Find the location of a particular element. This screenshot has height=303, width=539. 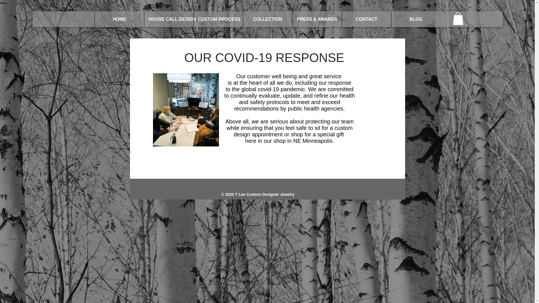

CUSTOM PROCESS is located at coordinates (218, 19).